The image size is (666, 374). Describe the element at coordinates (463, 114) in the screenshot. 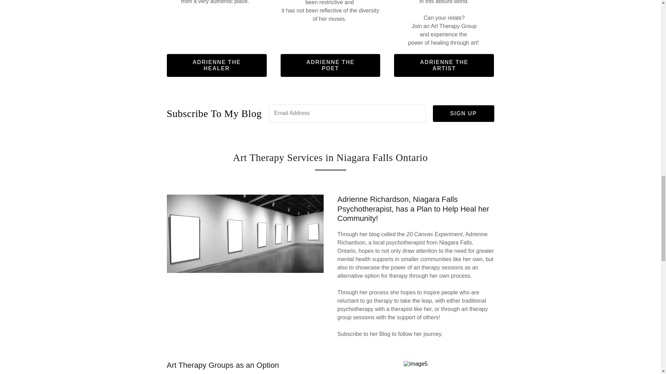

I see `SIGN UP` at that location.